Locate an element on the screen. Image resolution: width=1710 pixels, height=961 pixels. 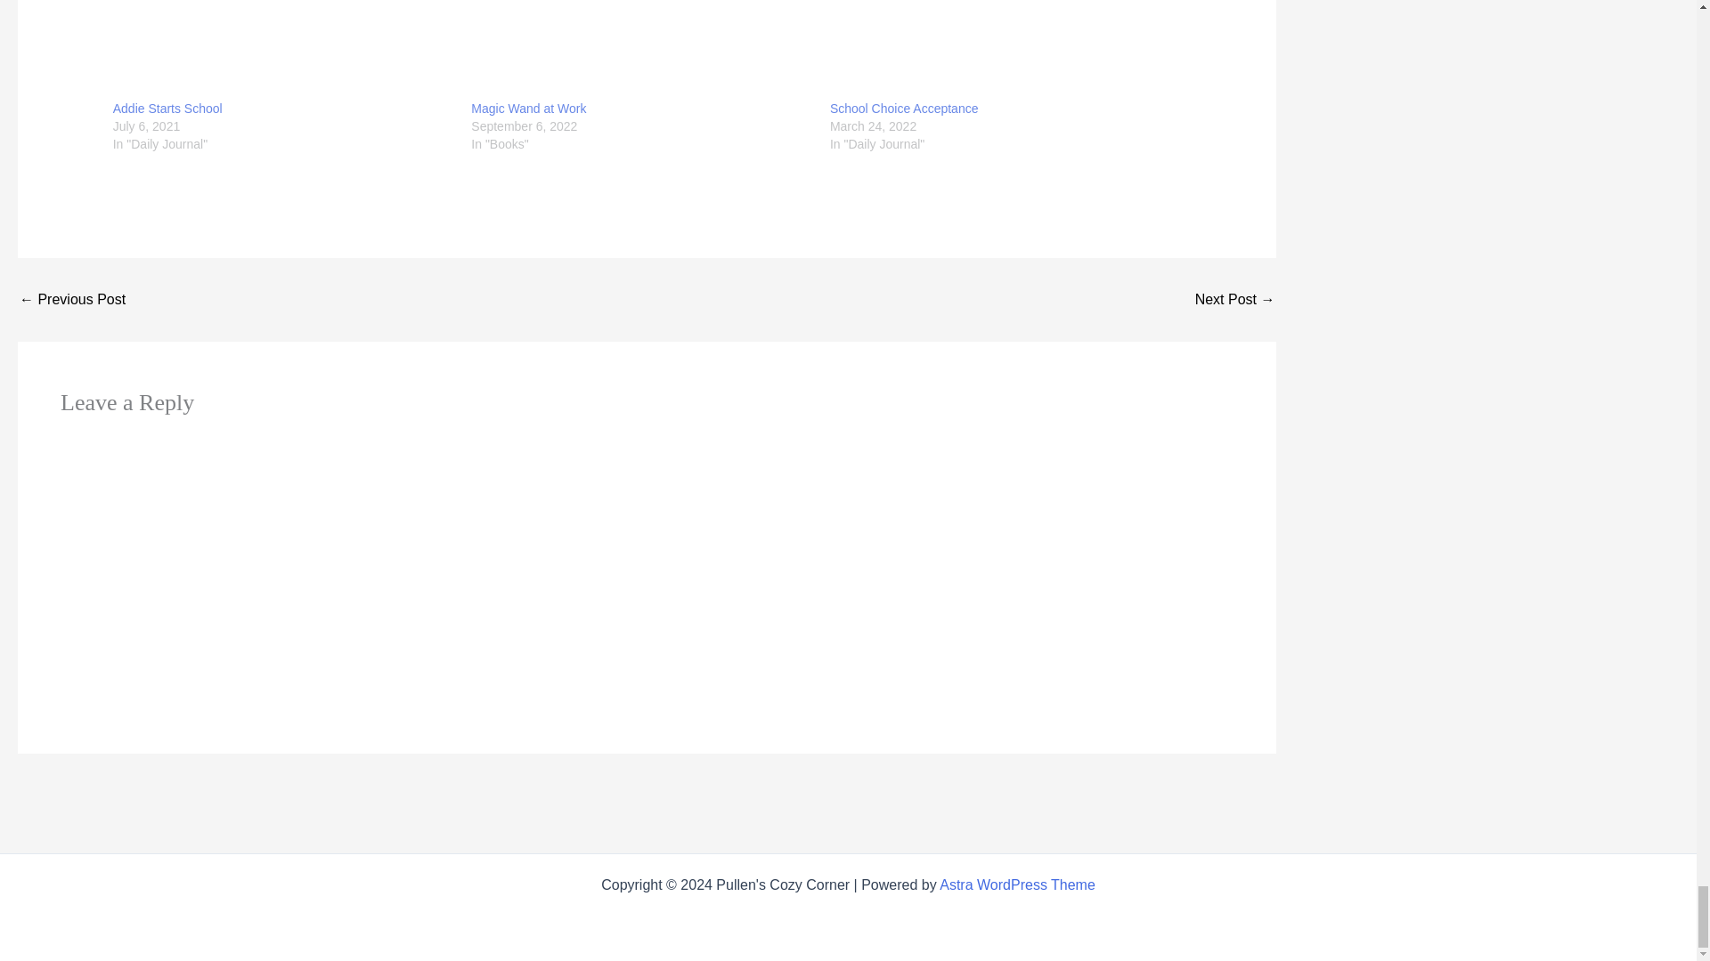
School Choice Acceptance is located at coordinates (1000, 50).